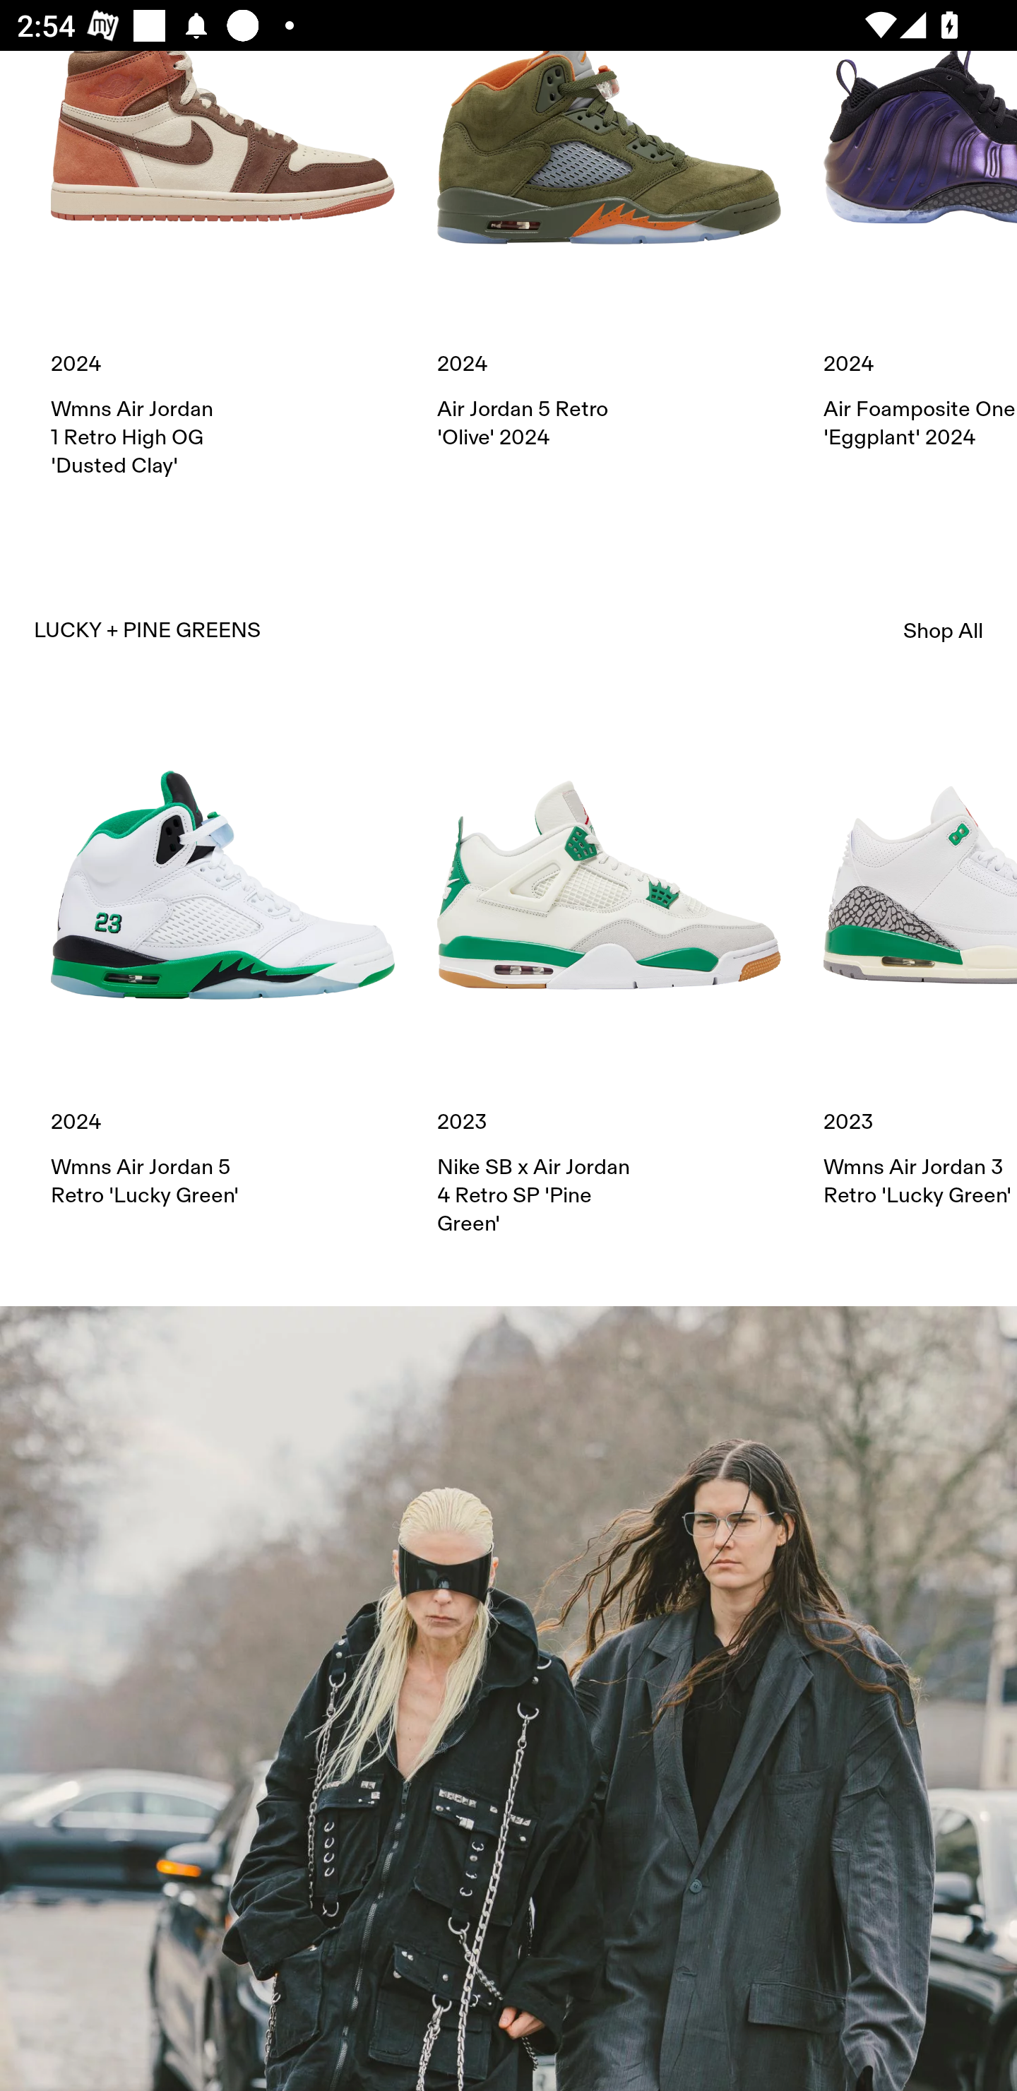  What do you see at coordinates (222, 961) in the screenshot?
I see `2024 Wmns Air Jordan 5 Retro 'Lucky Green'` at bounding box center [222, 961].